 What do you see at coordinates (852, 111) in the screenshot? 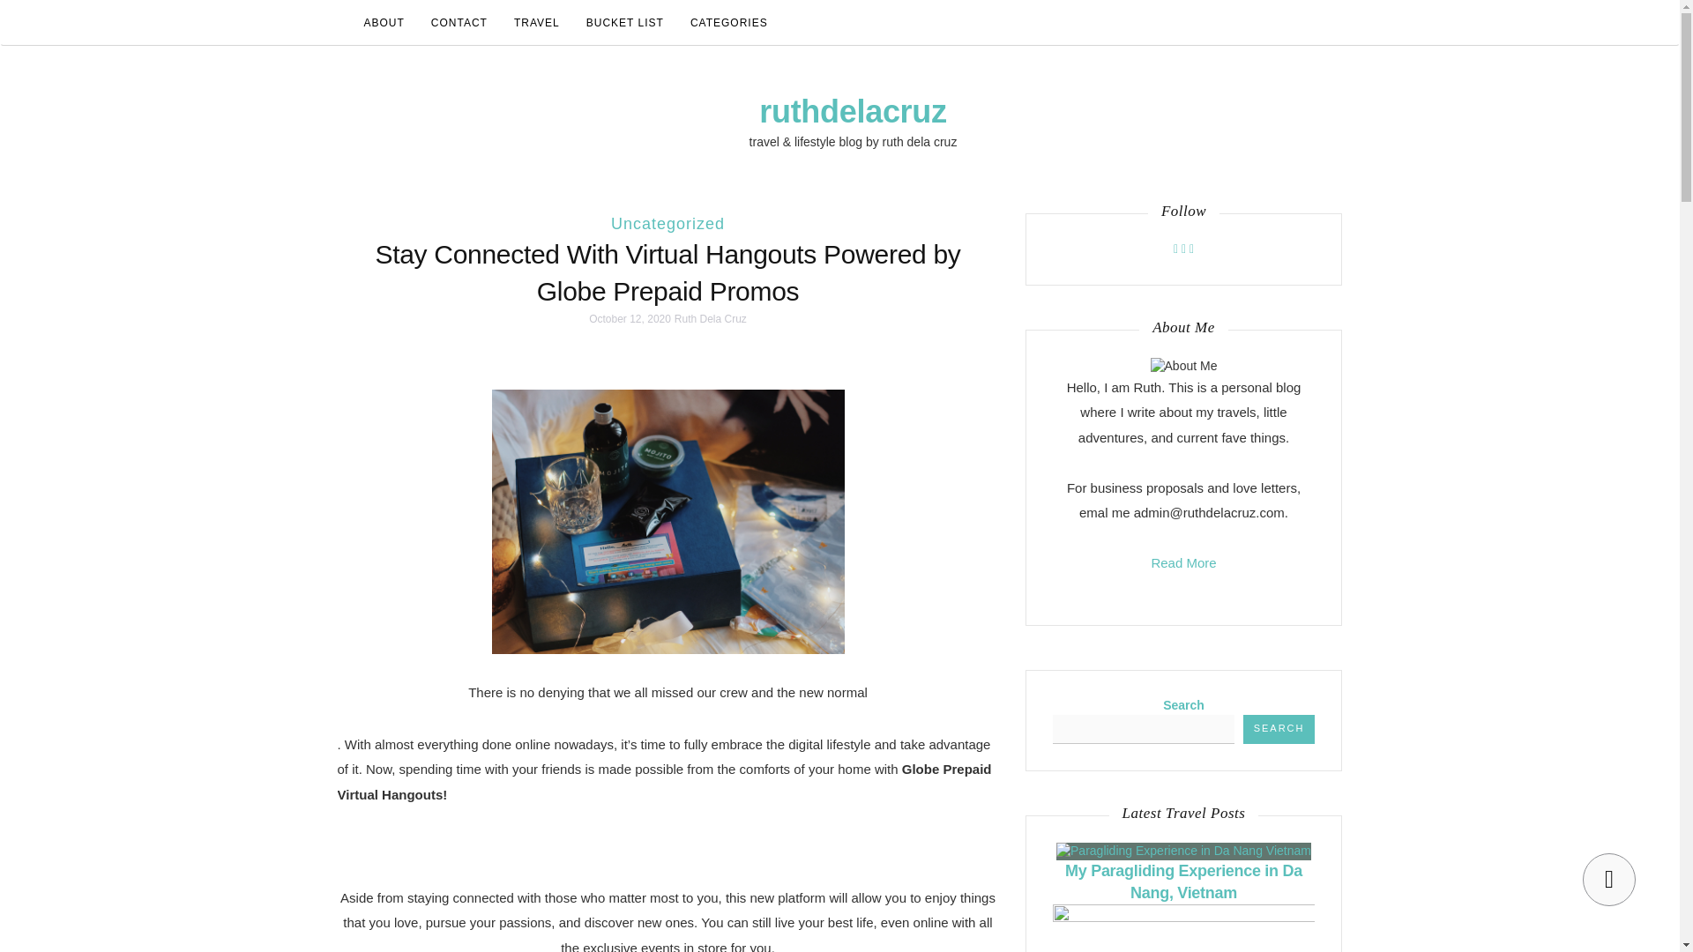
I see `ruthdelacruz` at bounding box center [852, 111].